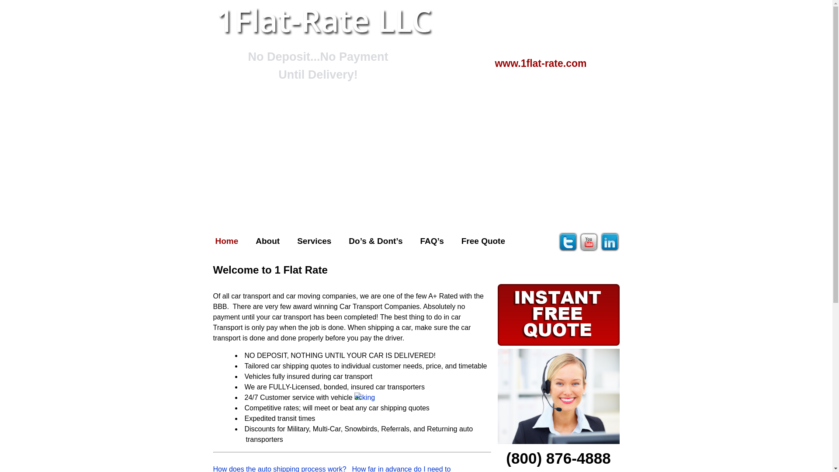 Image resolution: width=839 pixels, height=472 pixels. Describe the element at coordinates (314, 242) in the screenshot. I see `Services` at that location.